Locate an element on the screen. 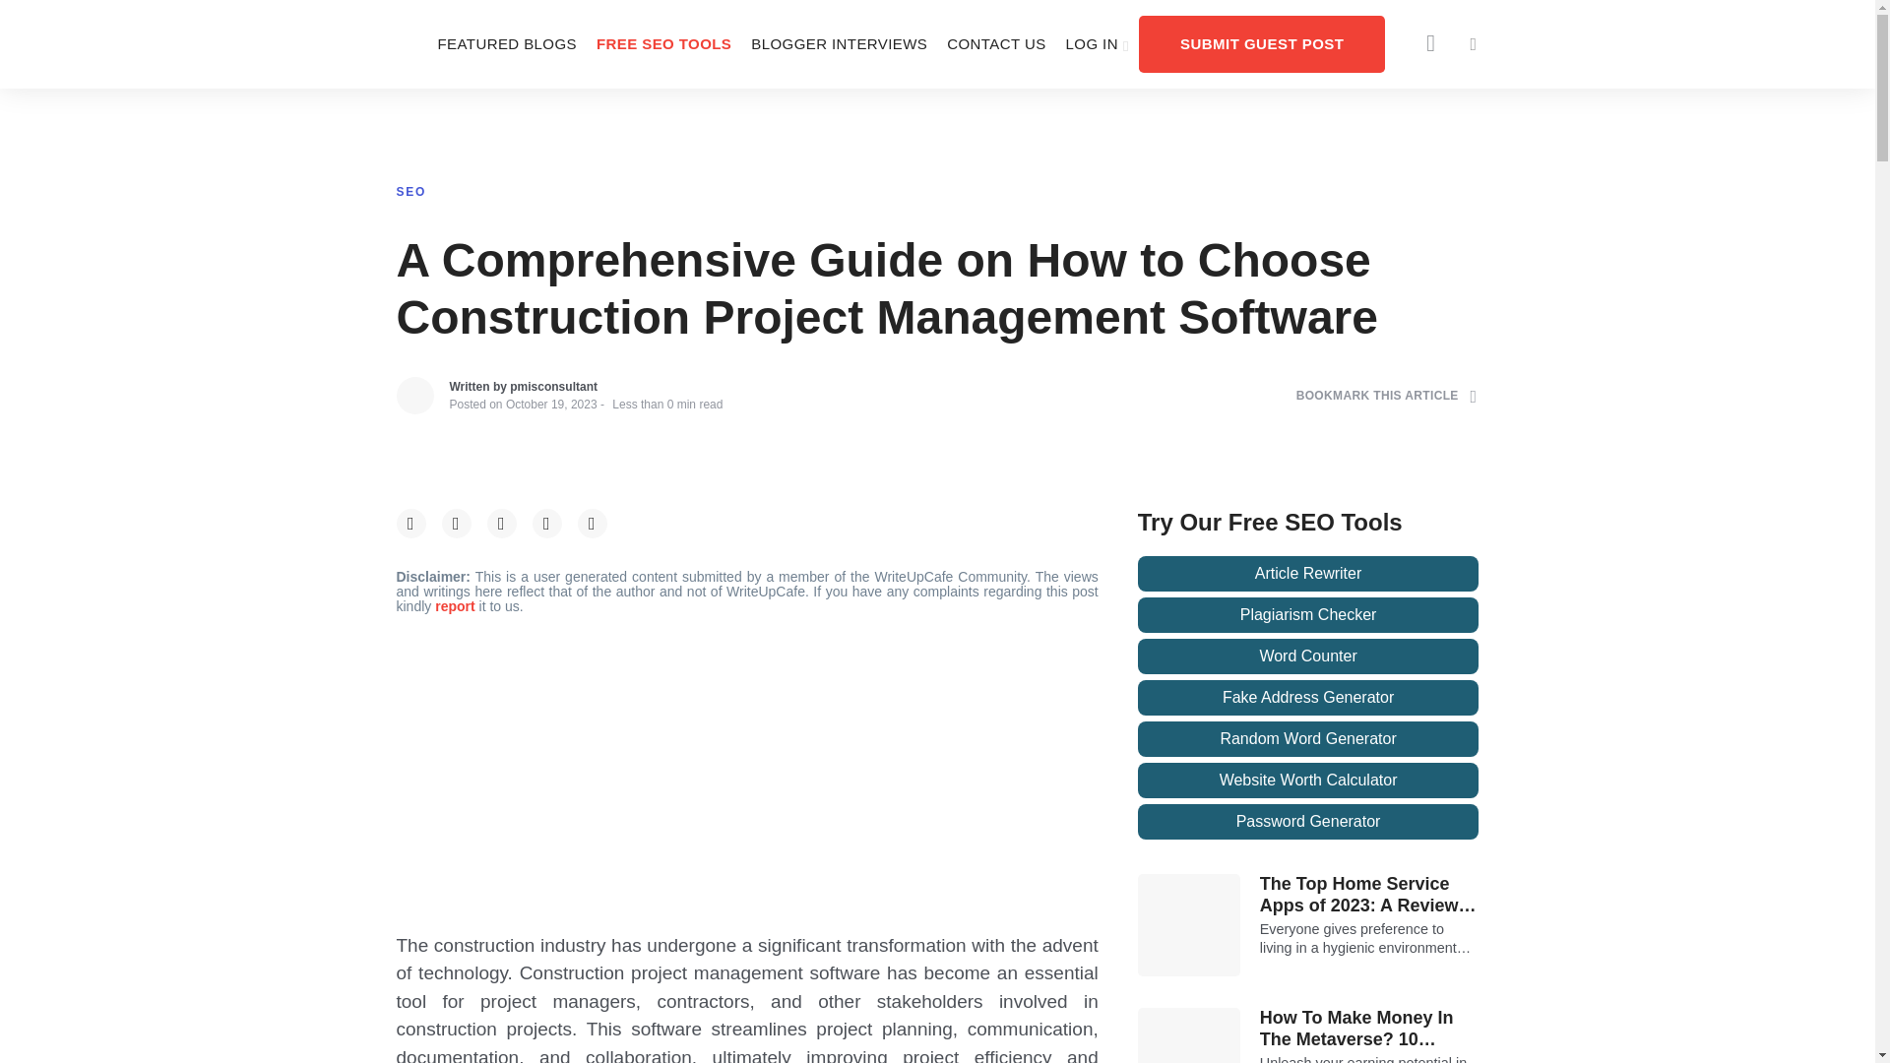 Image resolution: width=1890 pixels, height=1063 pixels. Article Rewriter is located at coordinates (1308, 573).